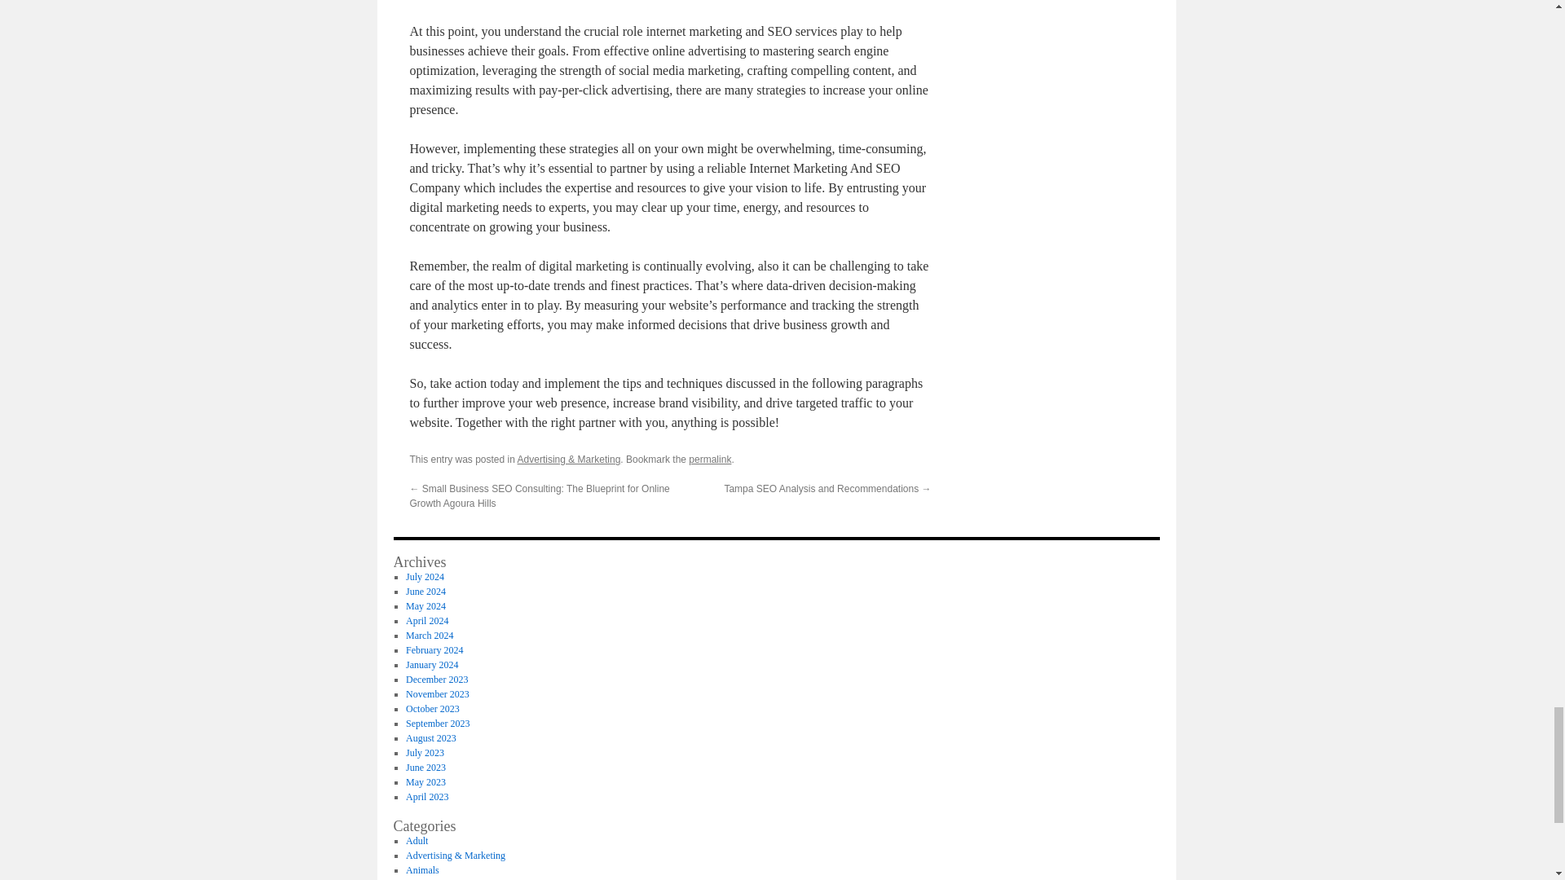 The height and width of the screenshot is (880, 1565). Describe the element at coordinates (437, 724) in the screenshot. I see `September 2023` at that location.